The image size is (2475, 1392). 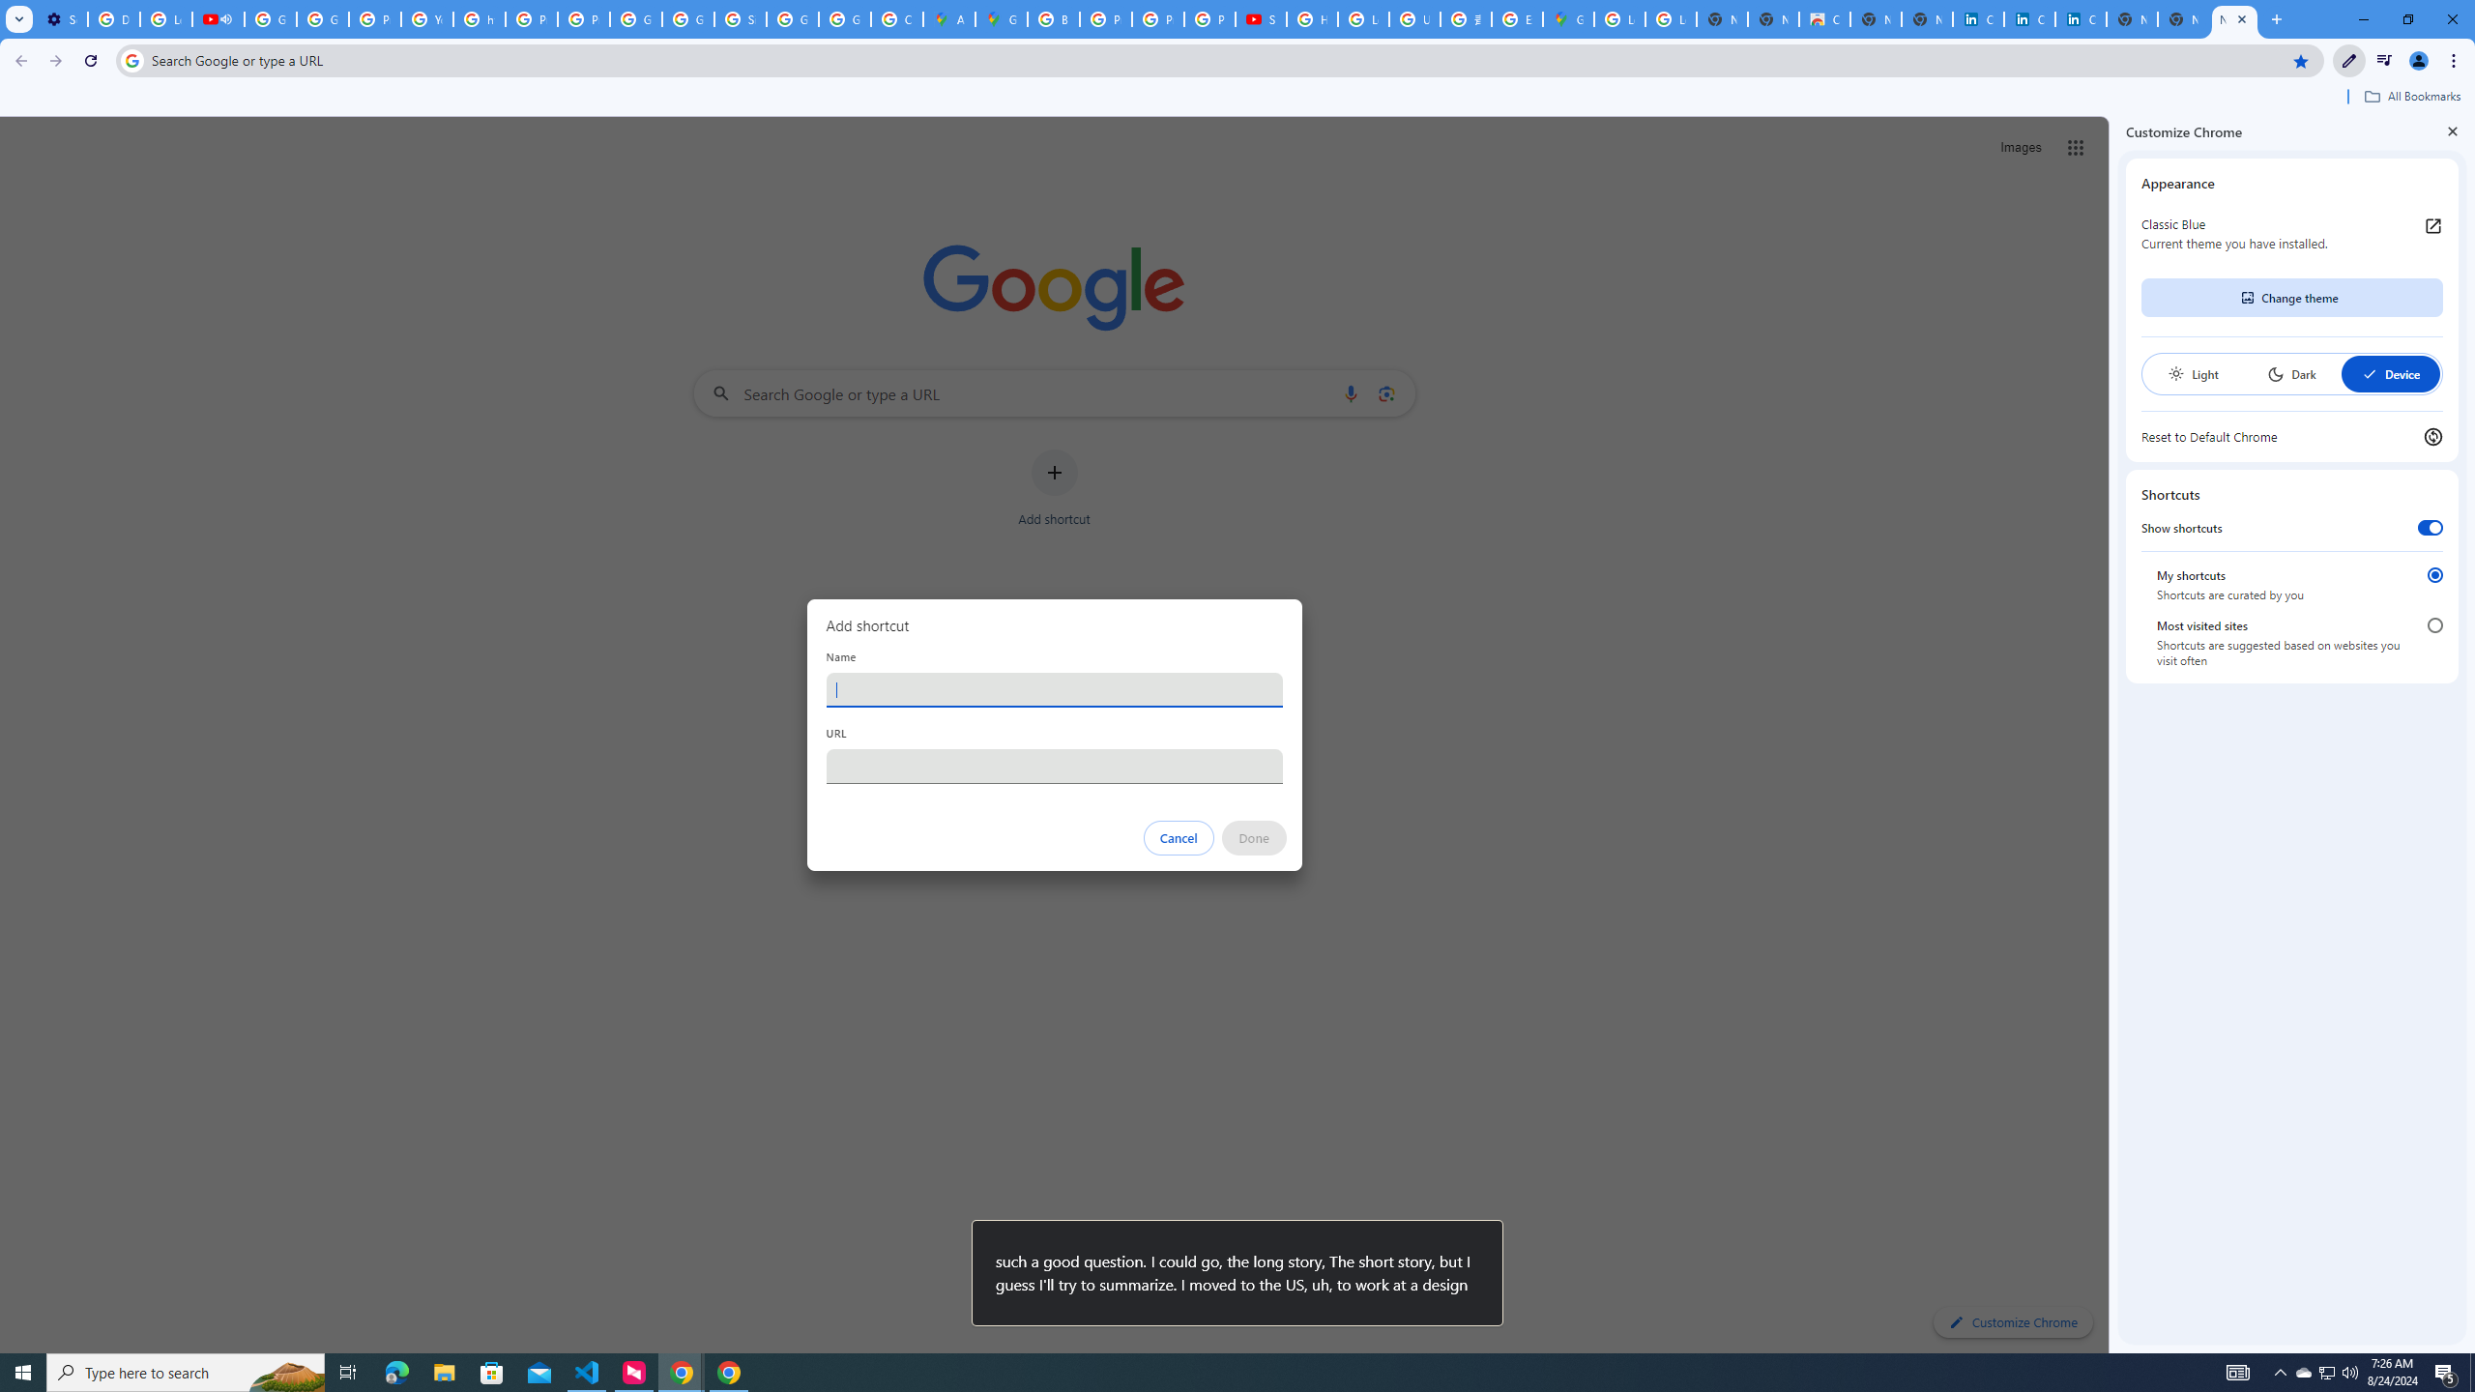 What do you see at coordinates (2193, 374) in the screenshot?
I see `Light` at bounding box center [2193, 374].